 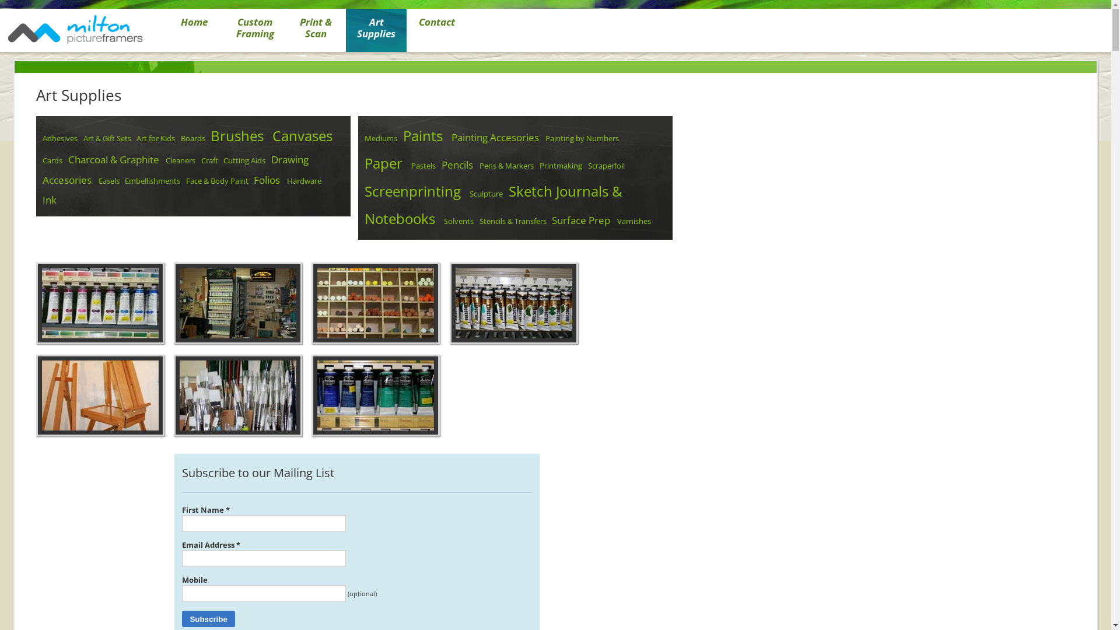 I want to click on Paints, so click(x=423, y=136).